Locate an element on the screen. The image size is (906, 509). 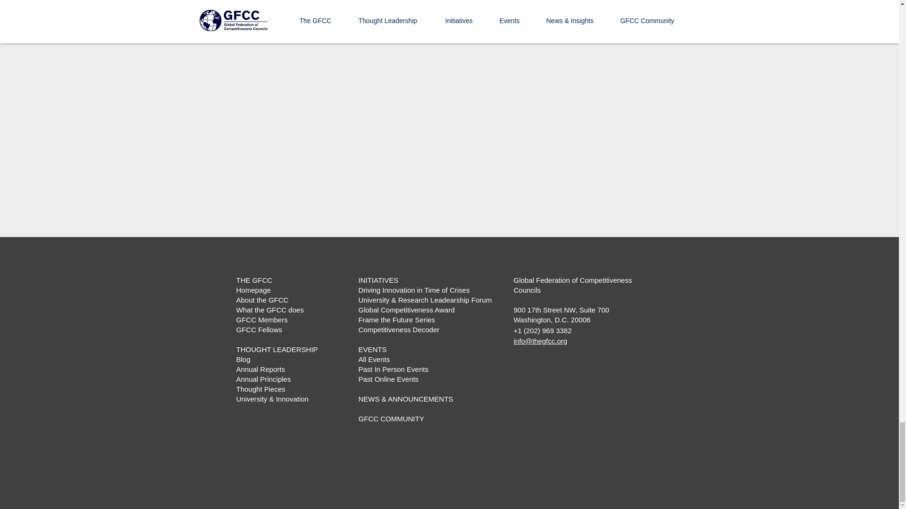
GFCC Fellows is located at coordinates (259, 330).